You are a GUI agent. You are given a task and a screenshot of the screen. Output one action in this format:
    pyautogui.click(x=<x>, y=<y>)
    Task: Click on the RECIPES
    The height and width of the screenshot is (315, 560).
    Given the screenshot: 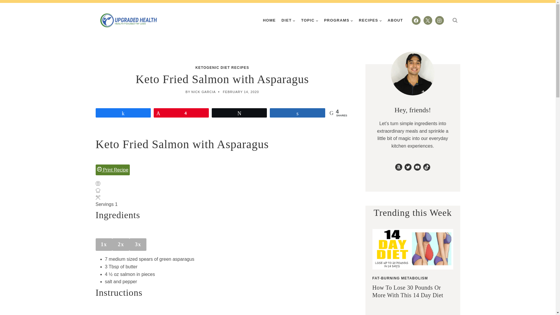 What is the action you would take?
    pyautogui.click(x=370, y=20)
    